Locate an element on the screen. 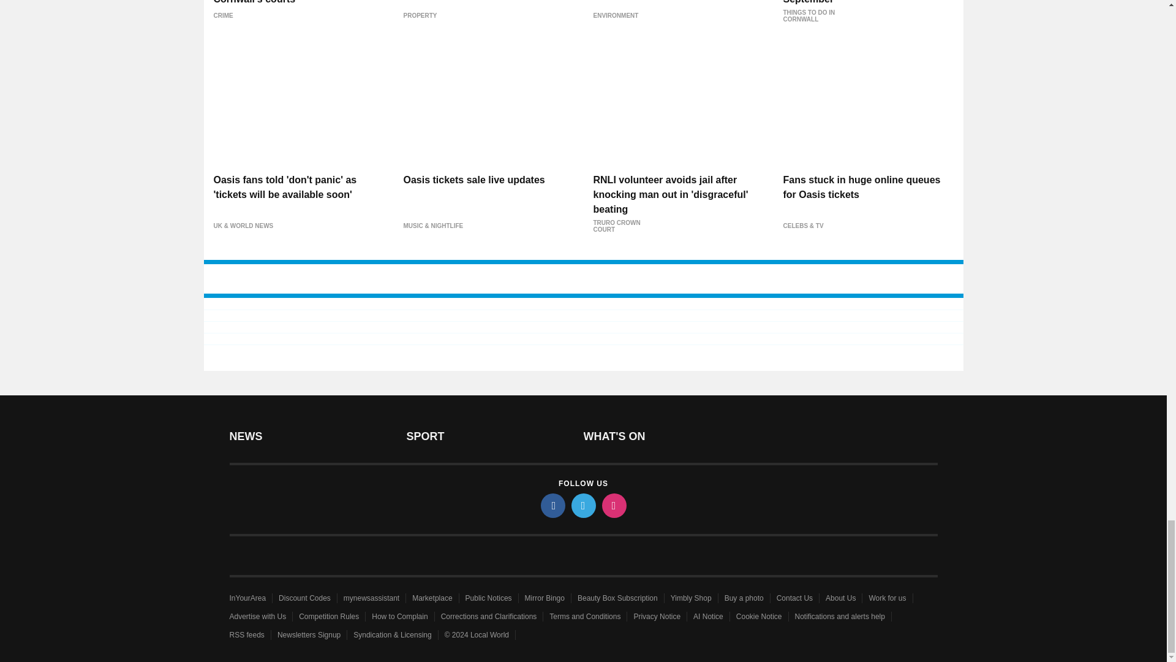 This screenshot has height=662, width=1176. facebook is located at coordinates (552, 505).